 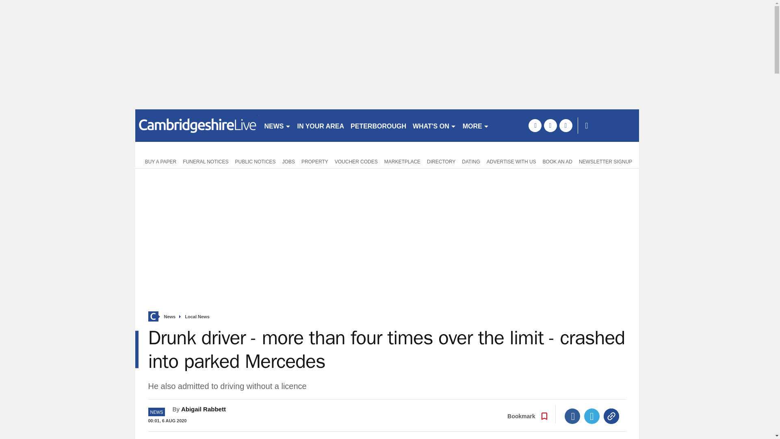 I want to click on Twitter, so click(x=592, y=416).